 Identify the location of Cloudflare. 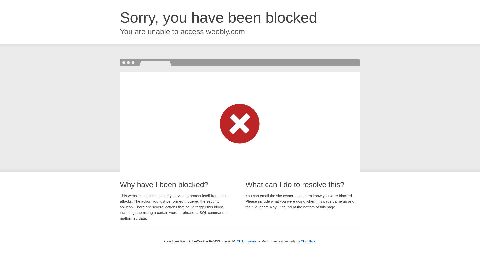
(308, 241).